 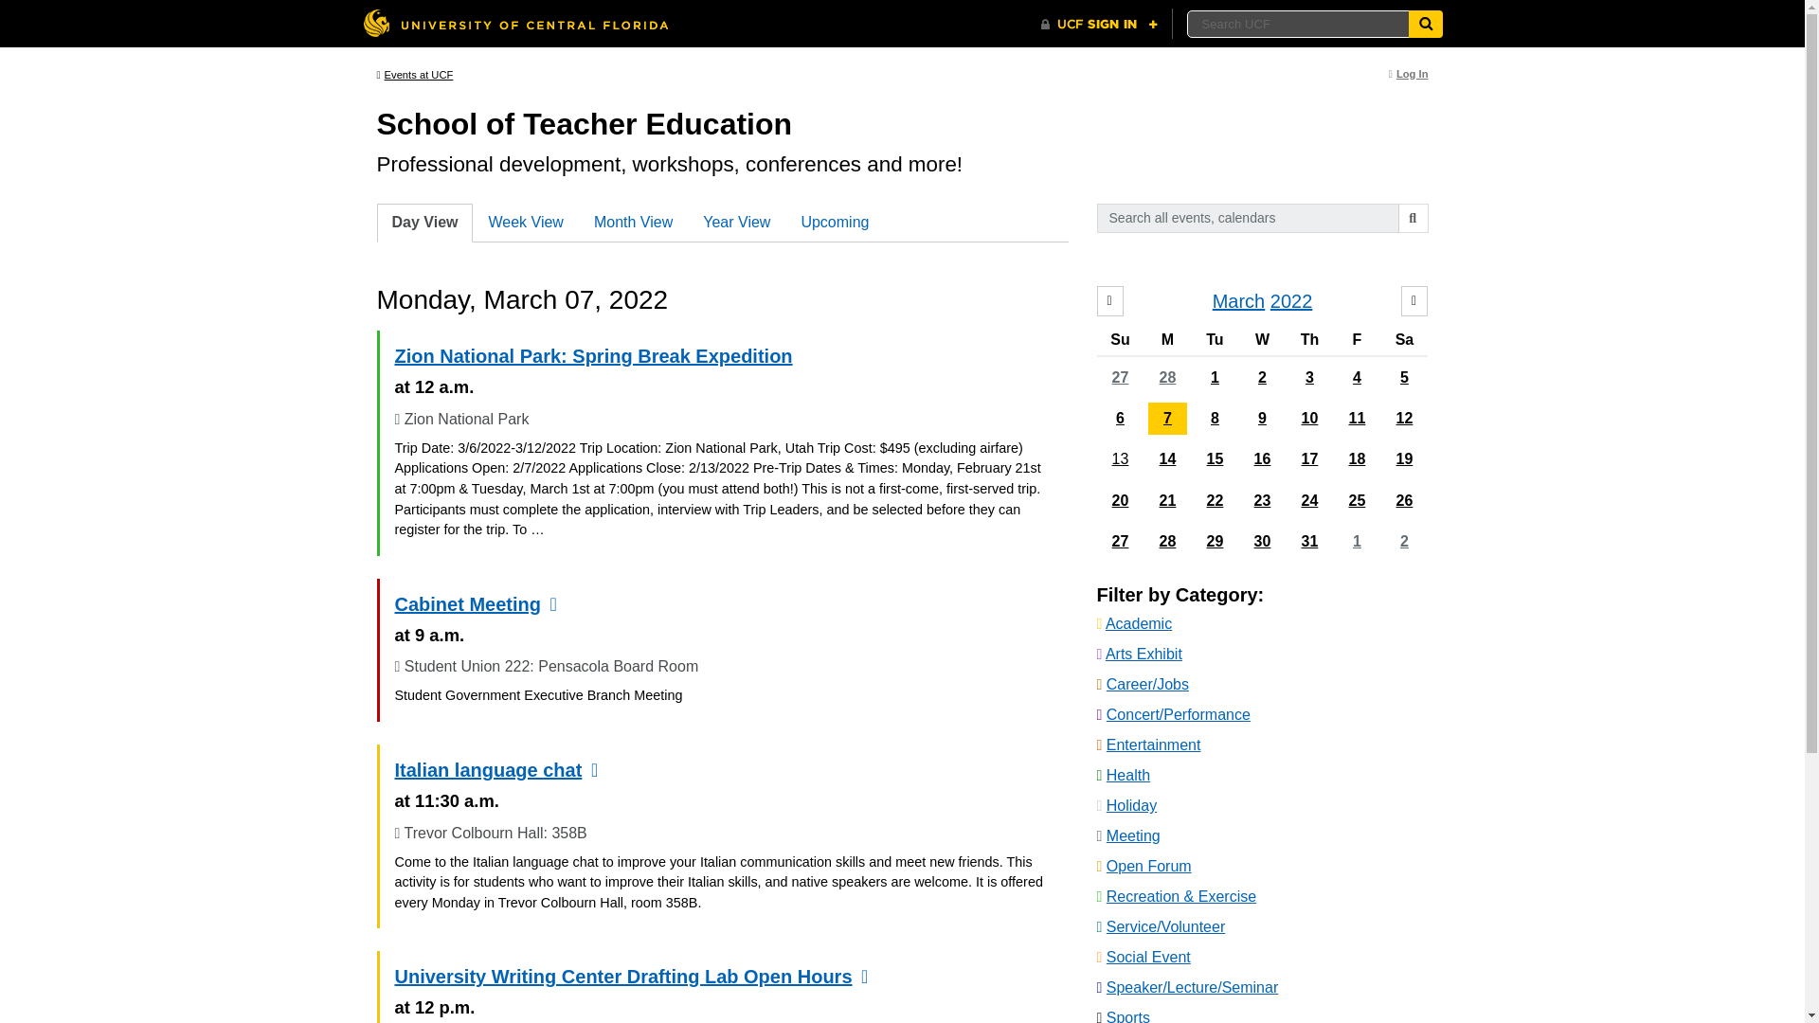 I want to click on Italian language chat, so click(x=488, y=770).